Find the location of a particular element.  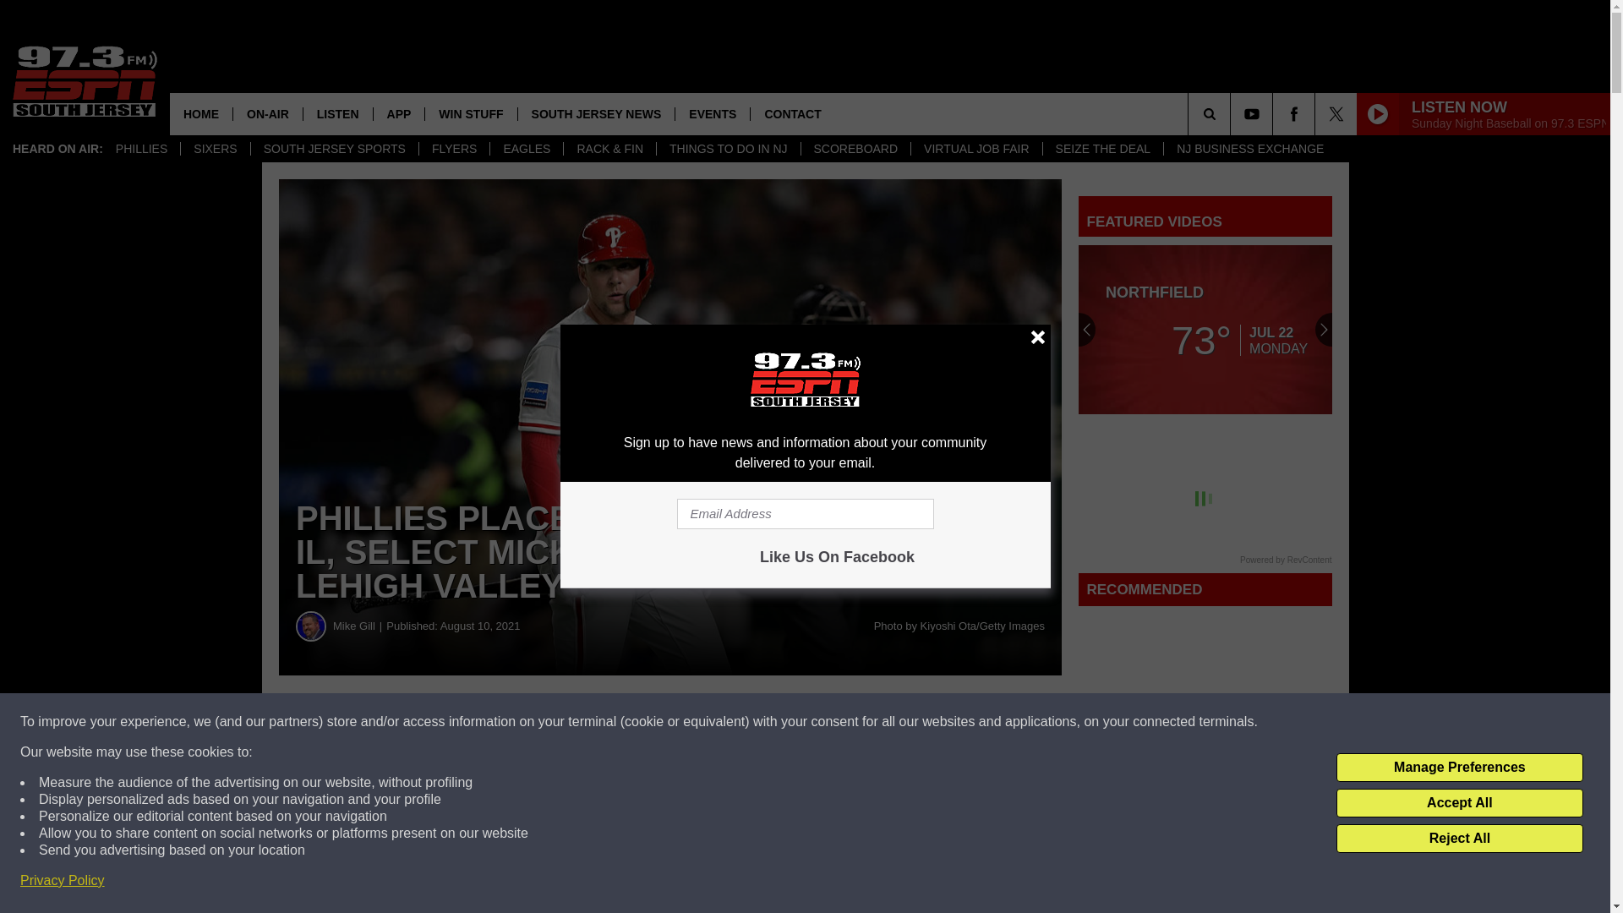

Manage Preferences is located at coordinates (1459, 768).